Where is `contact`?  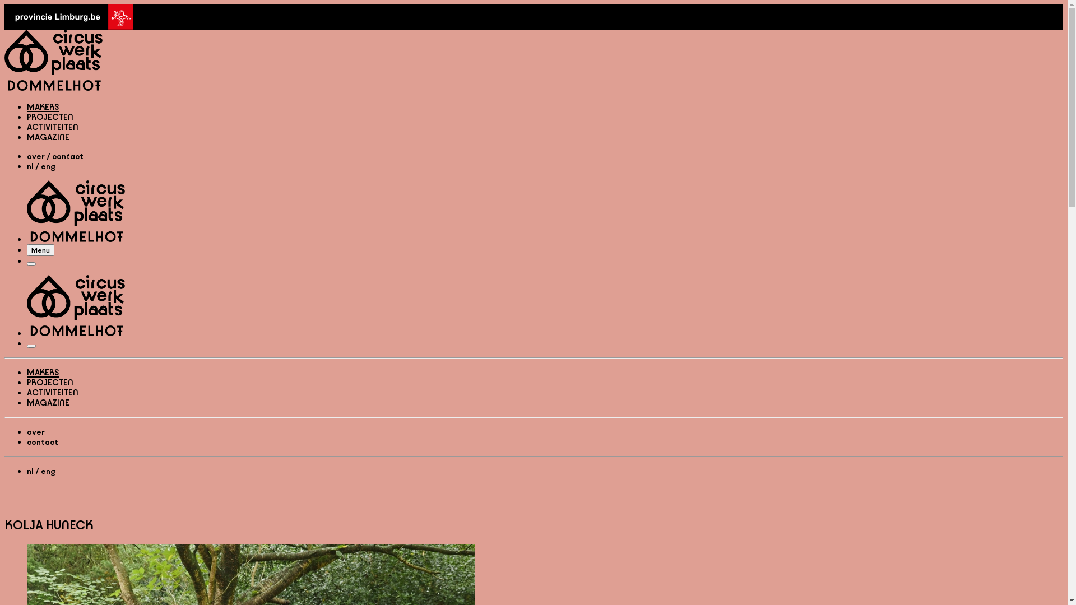 contact is located at coordinates (68, 157).